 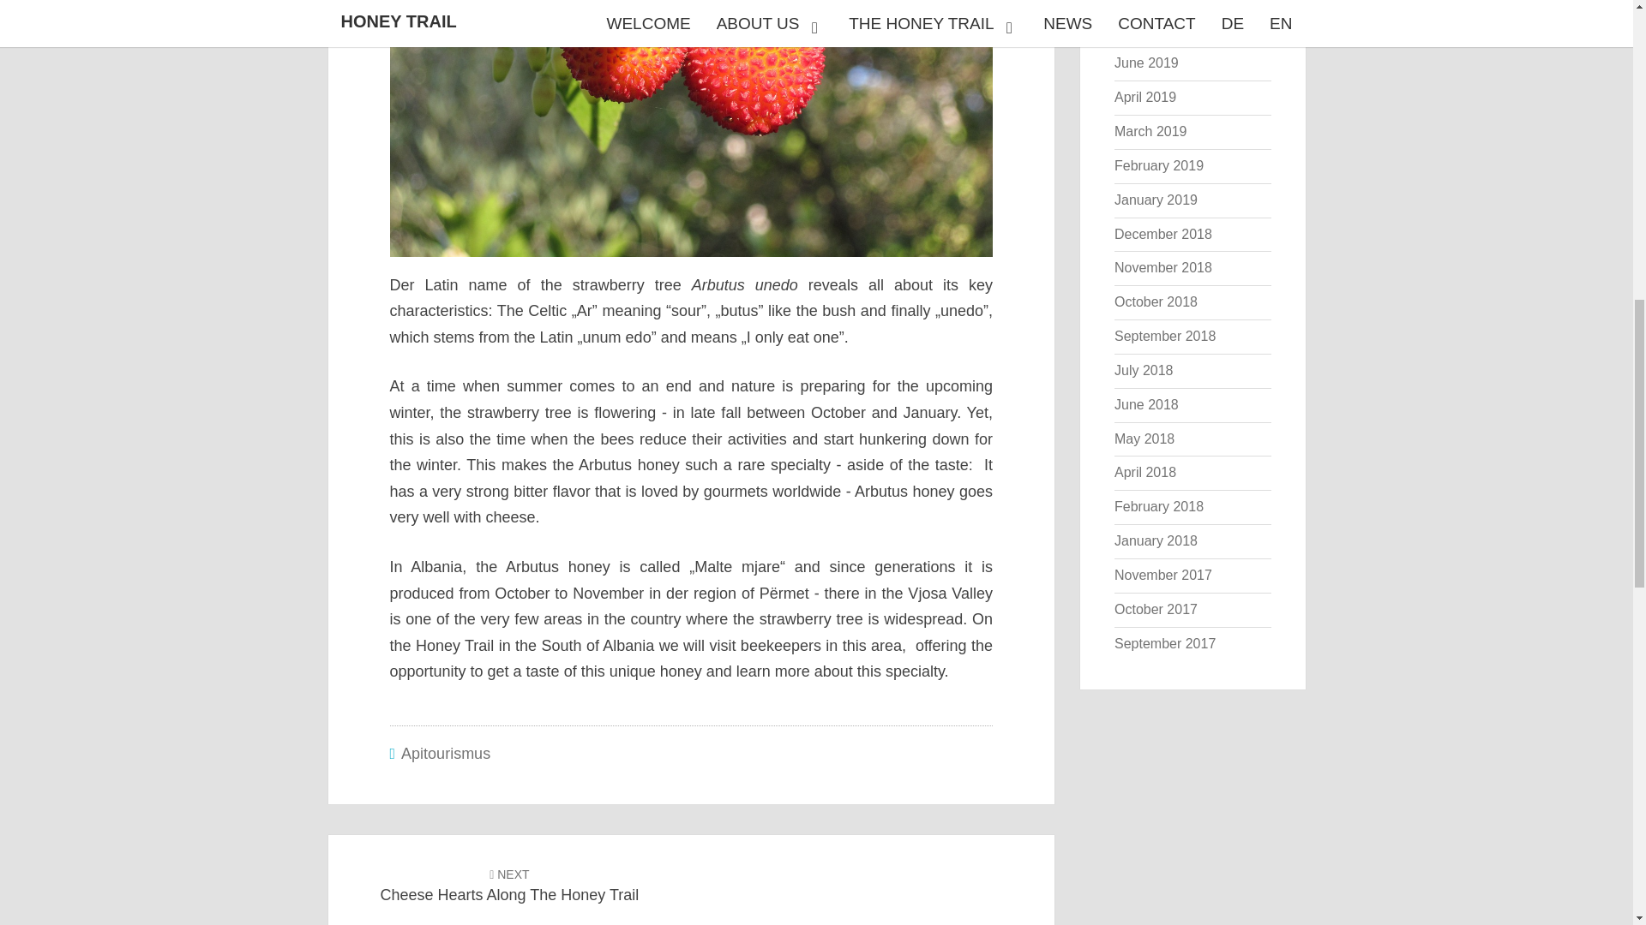 I want to click on April 2019, so click(x=1145, y=404).